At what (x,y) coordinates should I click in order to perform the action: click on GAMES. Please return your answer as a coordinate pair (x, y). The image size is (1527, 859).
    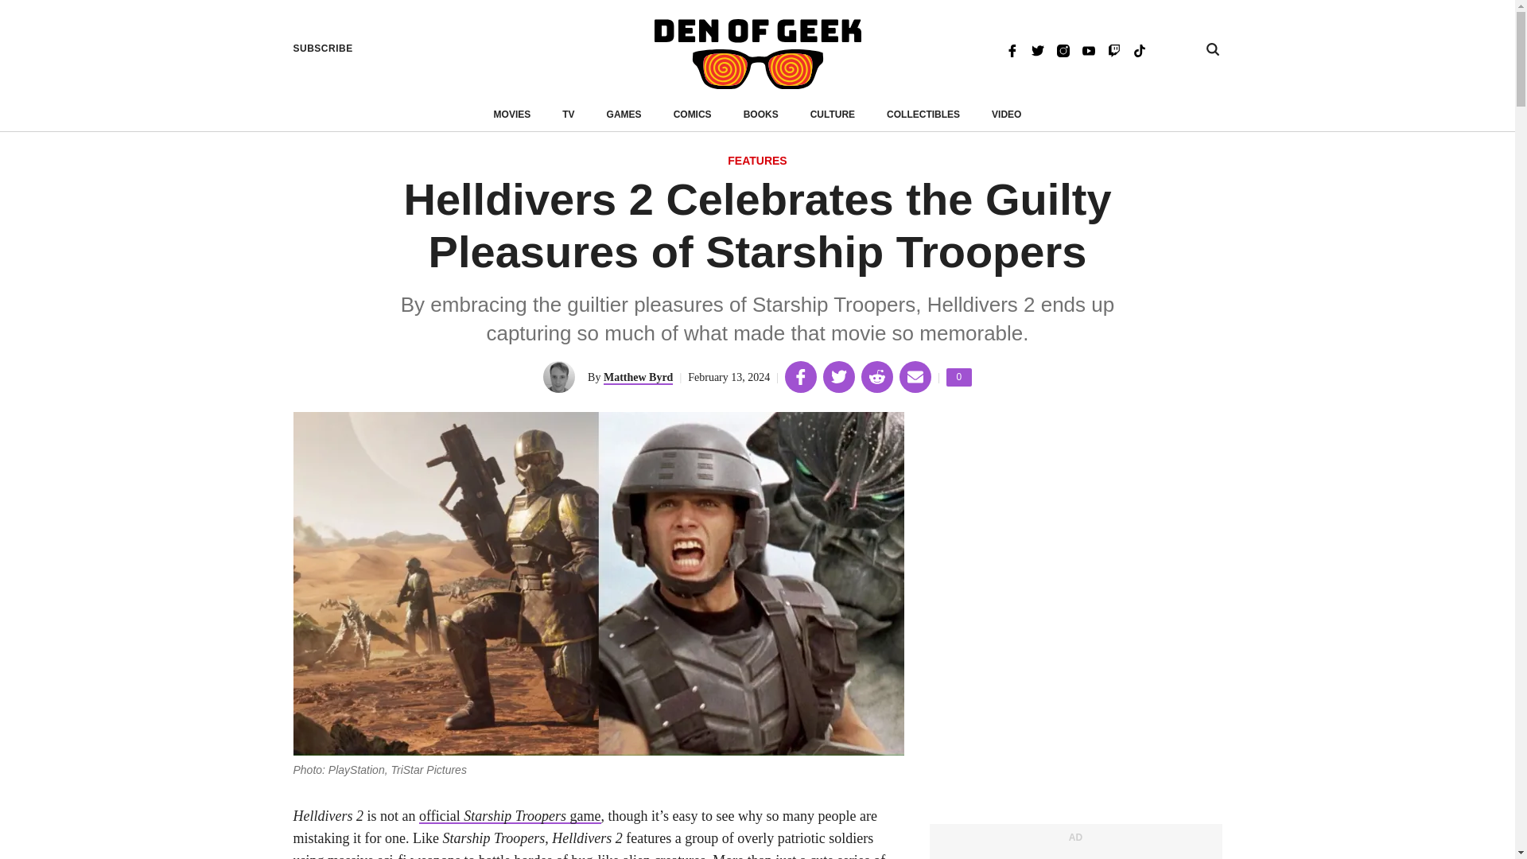
    Looking at the image, I should click on (692, 115).